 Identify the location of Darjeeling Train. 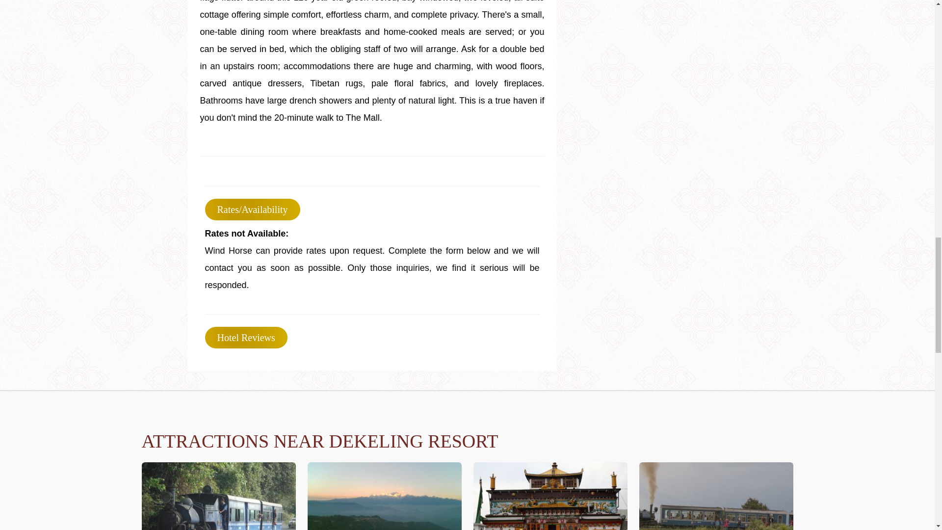
(218, 496).